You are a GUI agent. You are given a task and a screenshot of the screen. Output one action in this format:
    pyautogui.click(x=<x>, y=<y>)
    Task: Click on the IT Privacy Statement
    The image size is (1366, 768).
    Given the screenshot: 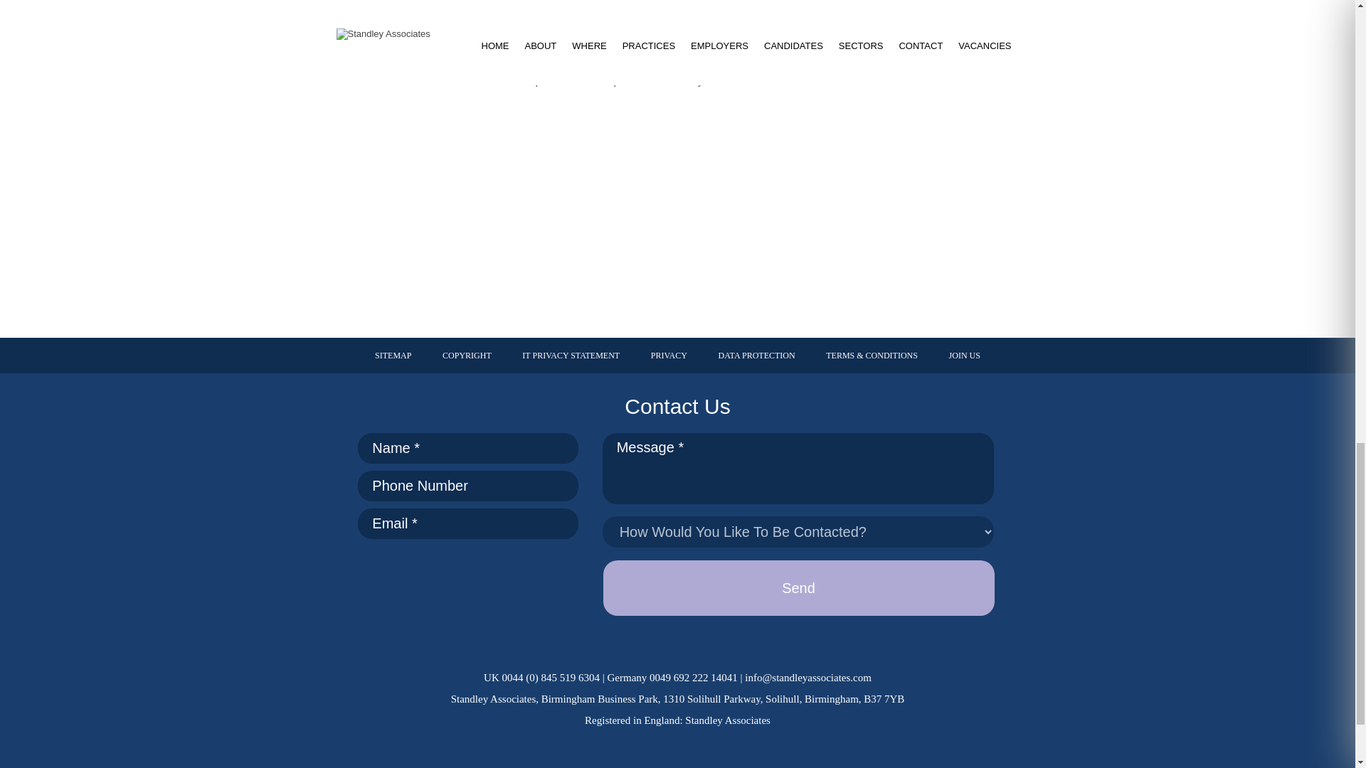 What is the action you would take?
    pyautogui.click(x=571, y=356)
    